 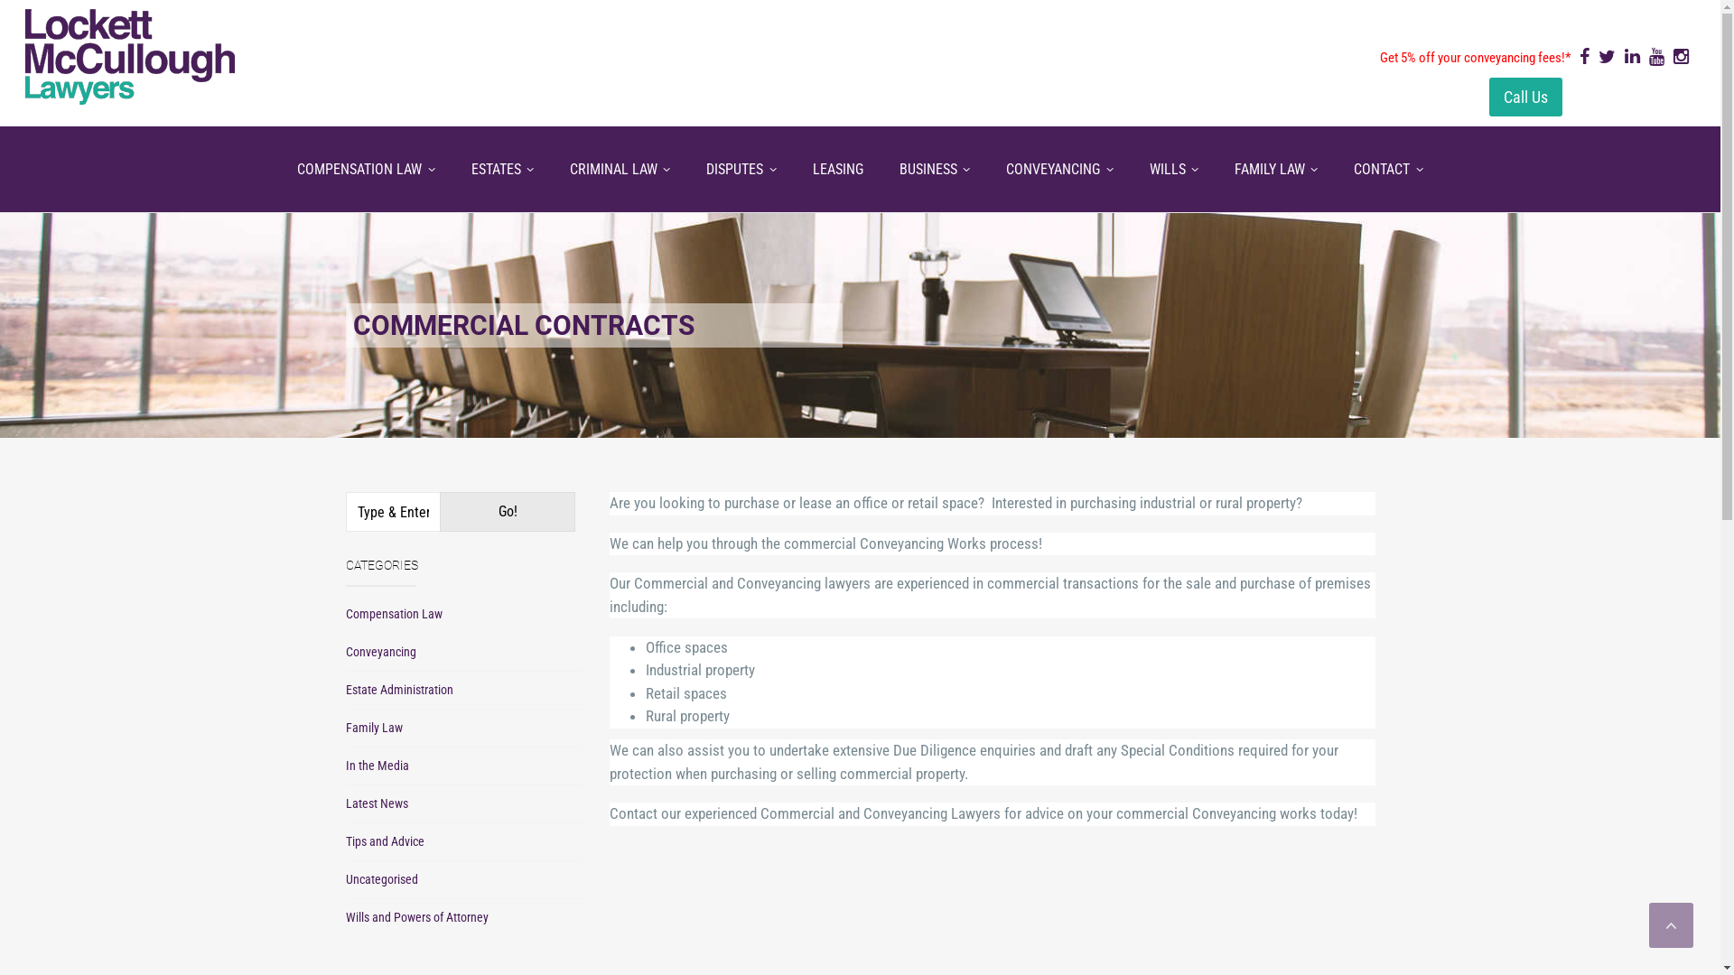 What do you see at coordinates (1059, 170) in the screenshot?
I see `CONVEYANCING` at bounding box center [1059, 170].